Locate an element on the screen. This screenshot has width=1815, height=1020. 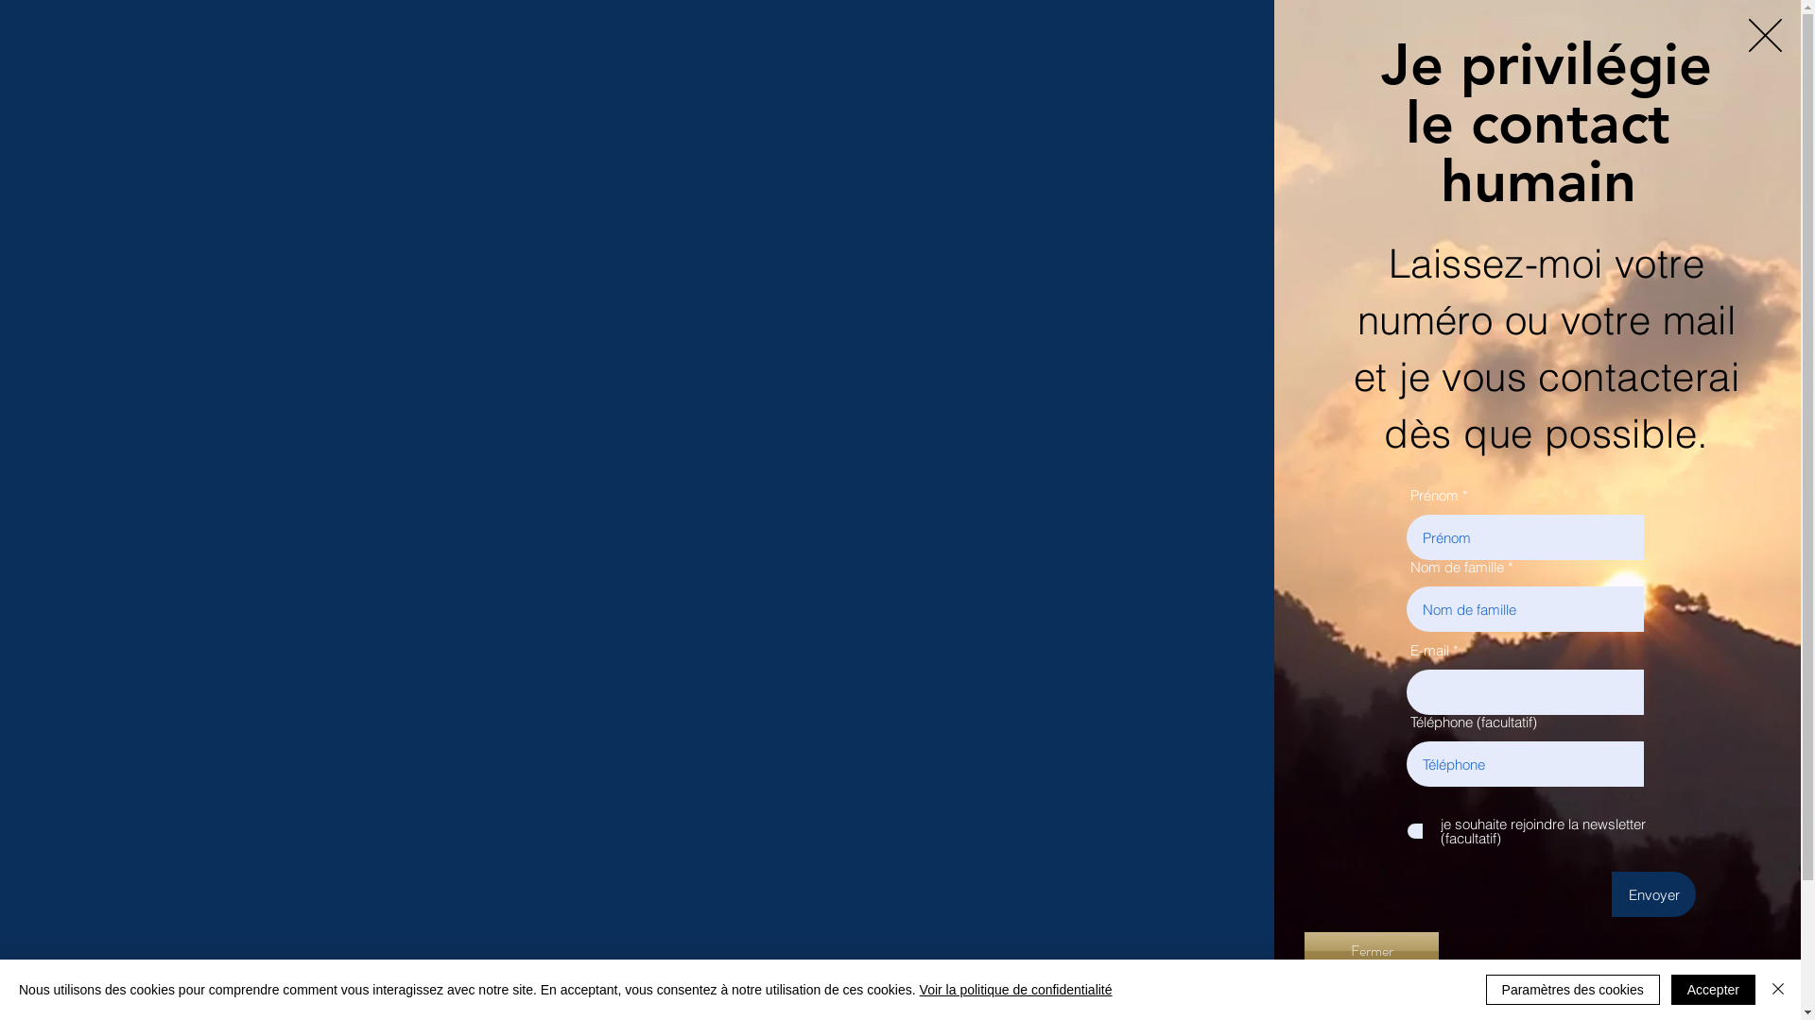
Mon parcours is located at coordinates (1182, 43).